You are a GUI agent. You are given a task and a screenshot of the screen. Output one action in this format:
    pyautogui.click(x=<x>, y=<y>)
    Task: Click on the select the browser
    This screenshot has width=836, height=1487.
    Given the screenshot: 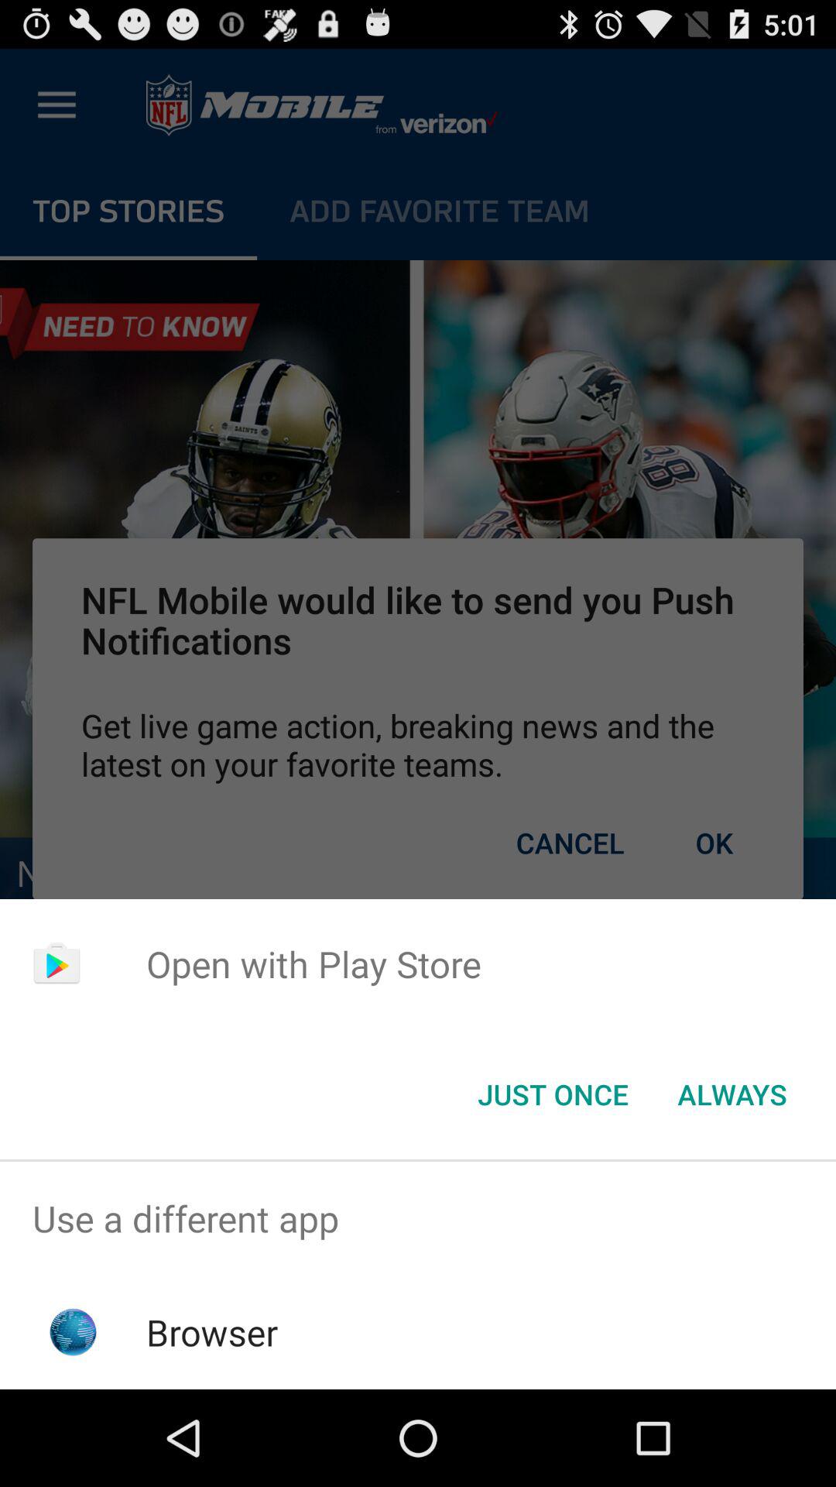 What is the action you would take?
    pyautogui.click(x=212, y=1332)
    